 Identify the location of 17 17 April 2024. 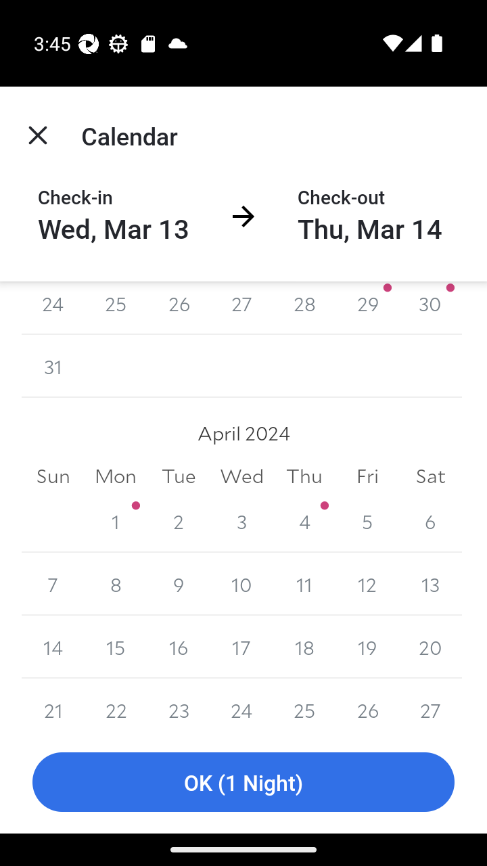
(241, 647).